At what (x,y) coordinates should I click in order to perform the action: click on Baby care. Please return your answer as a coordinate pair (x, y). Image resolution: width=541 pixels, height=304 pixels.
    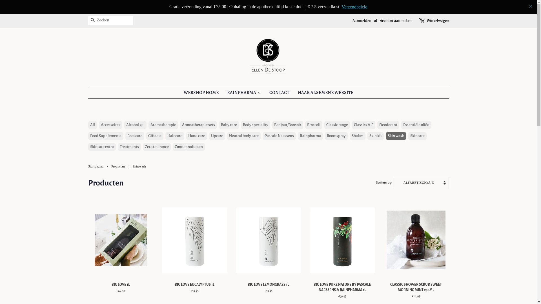
    Looking at the image, I should click on (229, 111).